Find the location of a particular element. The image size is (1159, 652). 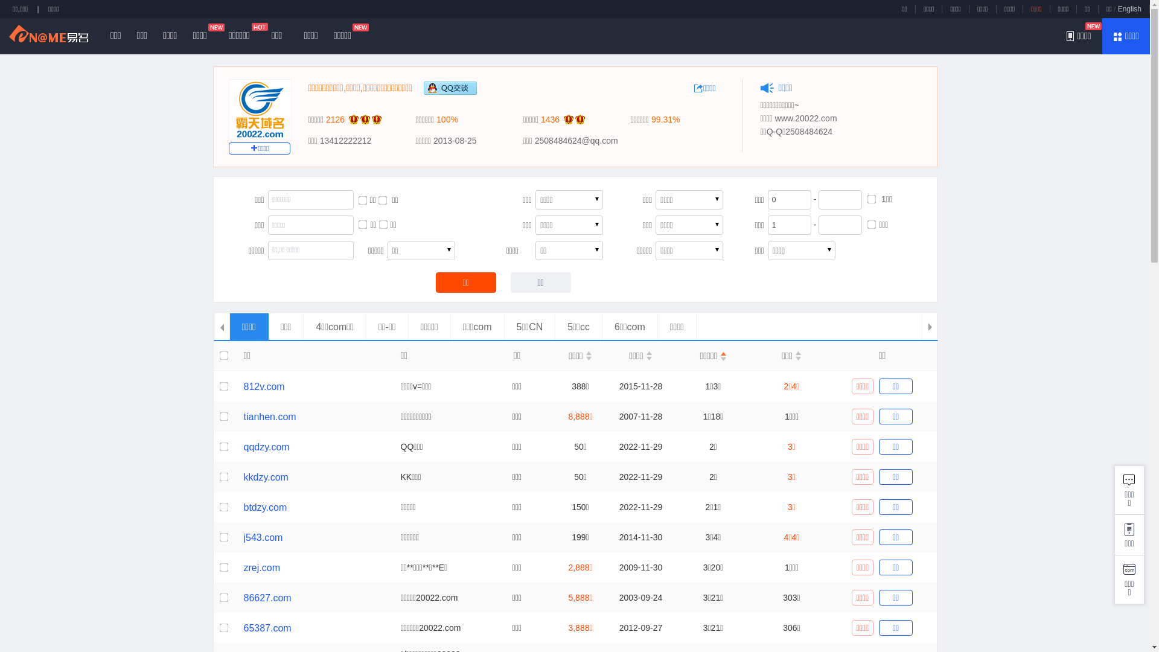

btdzy.com is located at coordinates (266, 507).